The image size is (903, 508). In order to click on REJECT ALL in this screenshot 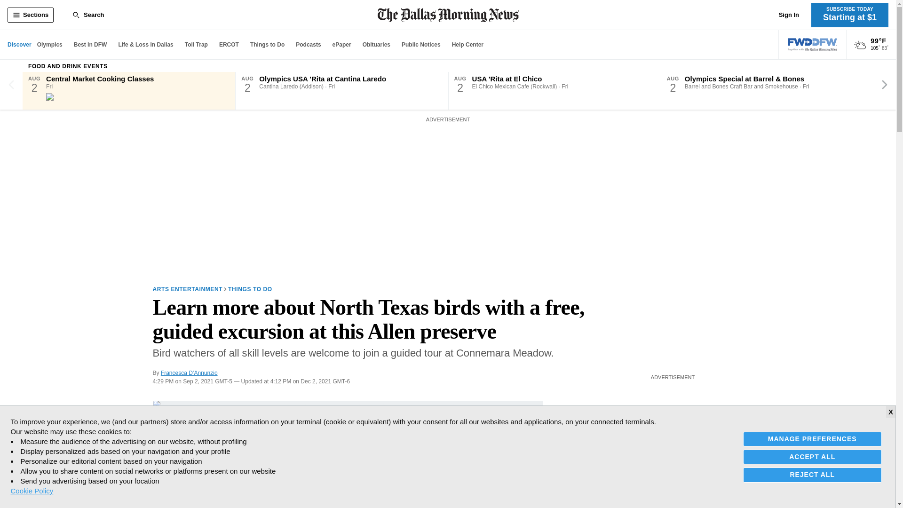, I will do `click(813, 474)`.